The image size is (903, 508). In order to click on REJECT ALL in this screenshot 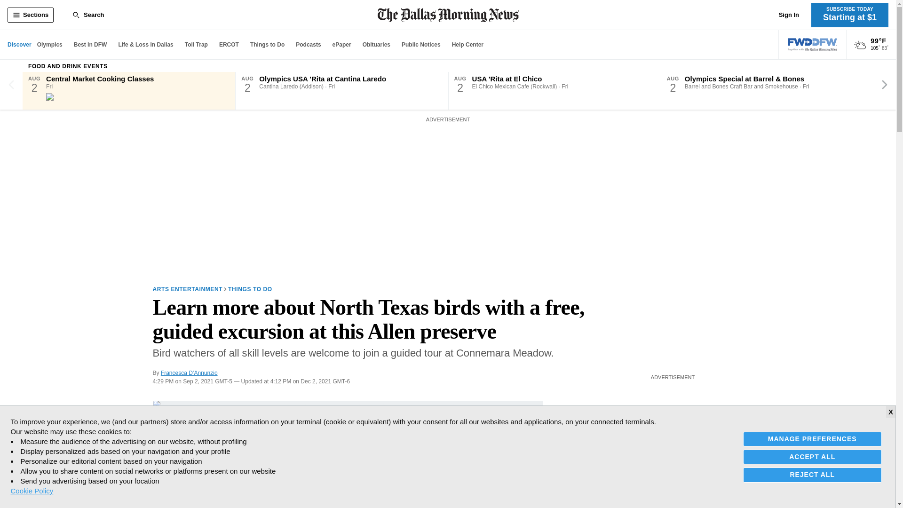, I will do `click(813, 474)`.